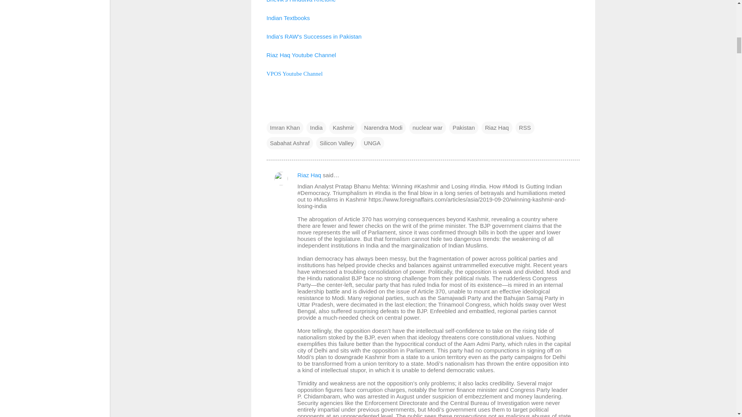 Image resolution: width=742 pixels, height=417 pixels. Describe the element at coordinates (427, 127) in the screenshot. I see `nuclear war` at that location.